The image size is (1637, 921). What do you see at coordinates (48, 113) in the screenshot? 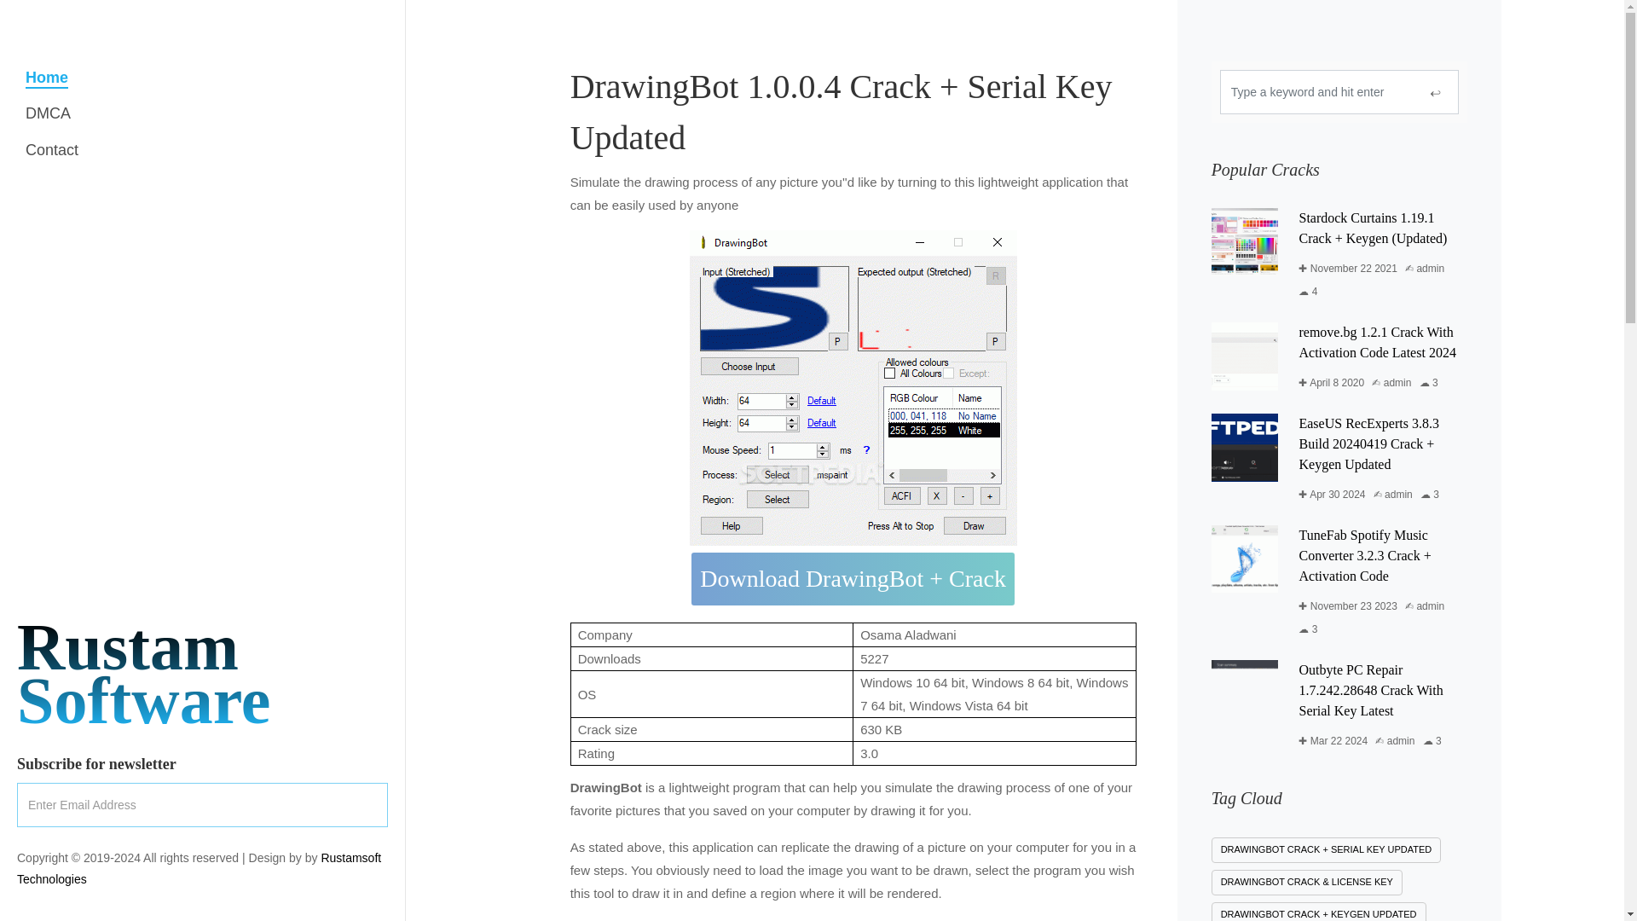
I see `DMCA` at bounding box center [48, 113].